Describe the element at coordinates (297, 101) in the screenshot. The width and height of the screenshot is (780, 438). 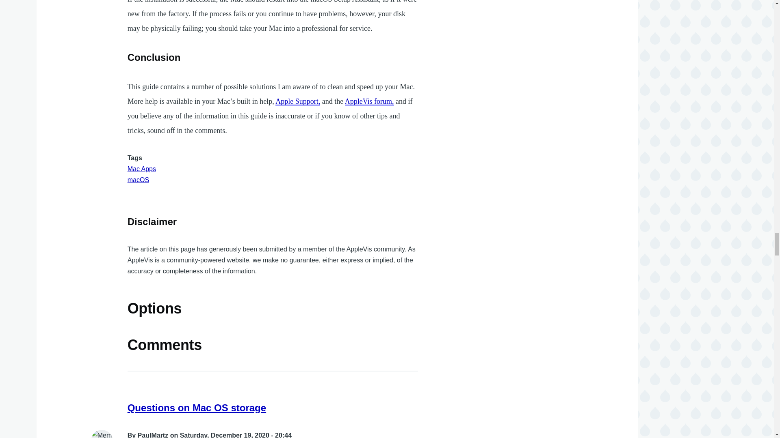
I see `Apple Support,` at that location.